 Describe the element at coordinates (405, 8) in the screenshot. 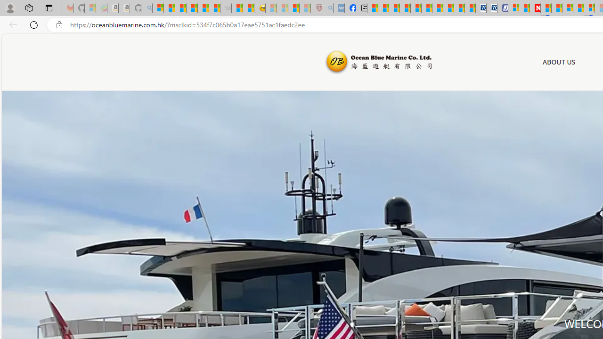

I see `Climate Damage Becomes Too Severe To Reverse` at that location.